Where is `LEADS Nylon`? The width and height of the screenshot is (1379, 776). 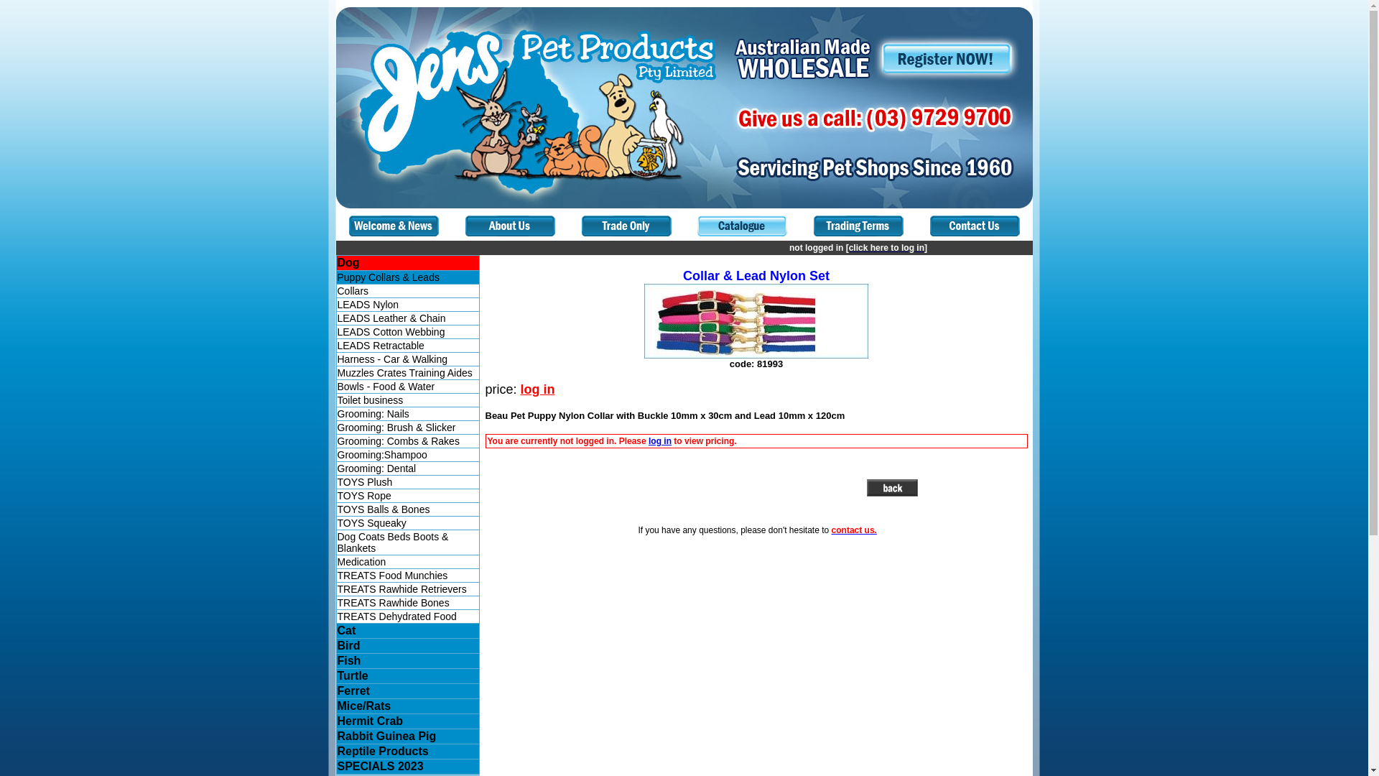 LEADS Nylon is located at coordinates (368, 305).